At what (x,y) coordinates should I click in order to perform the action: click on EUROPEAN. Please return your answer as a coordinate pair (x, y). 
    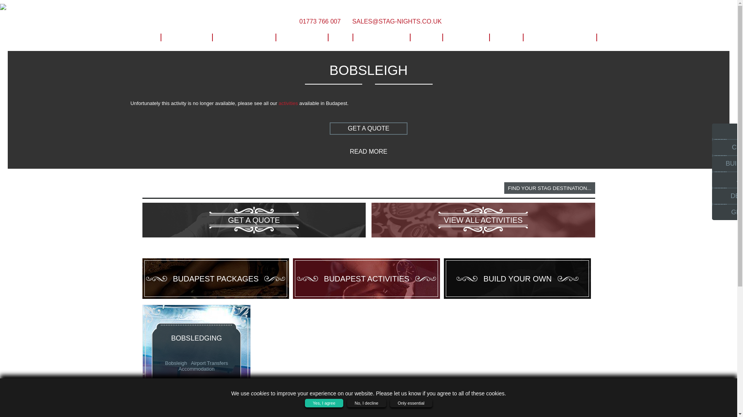
    Looking at the image, I should click on (301, 37).